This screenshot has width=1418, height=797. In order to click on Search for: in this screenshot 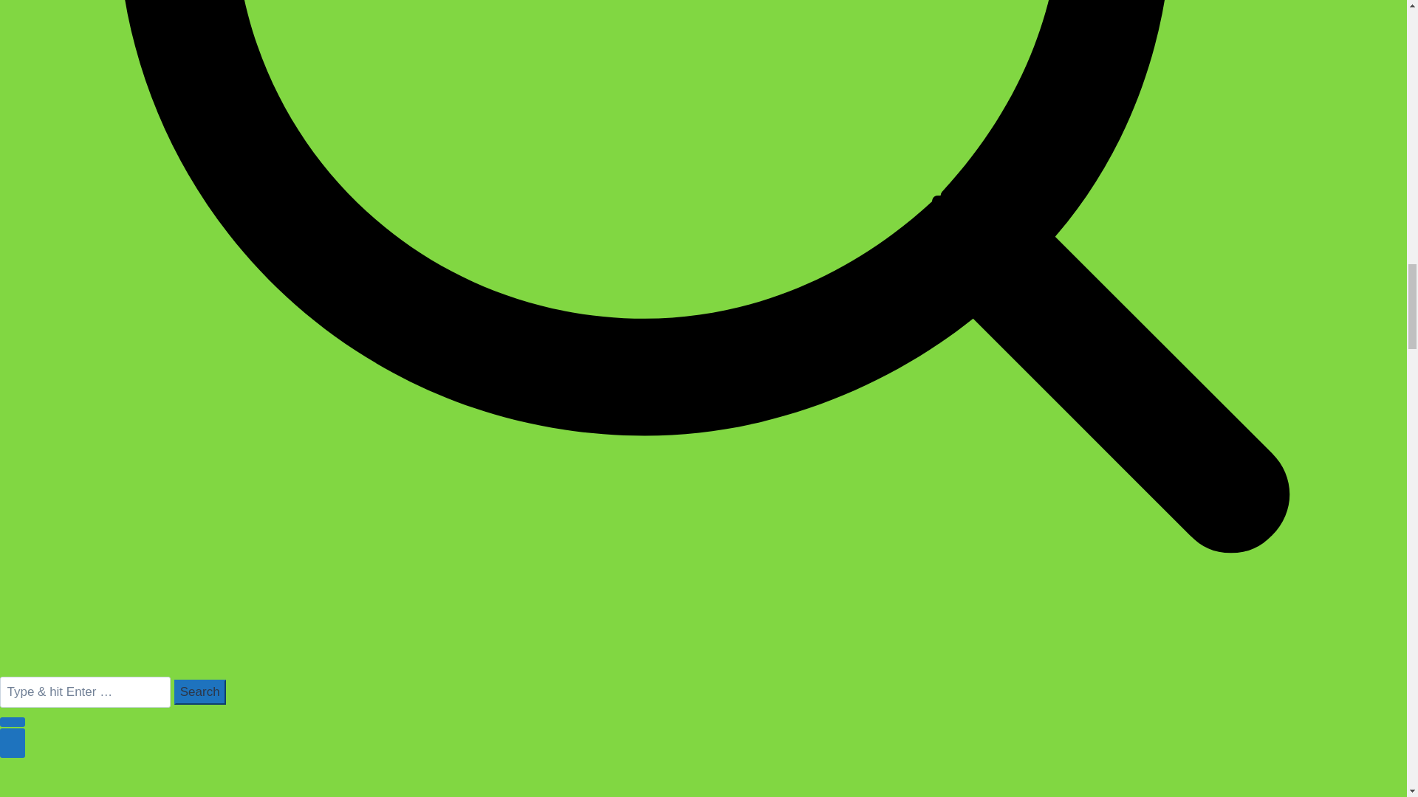, I will do `click(85, 692)`.